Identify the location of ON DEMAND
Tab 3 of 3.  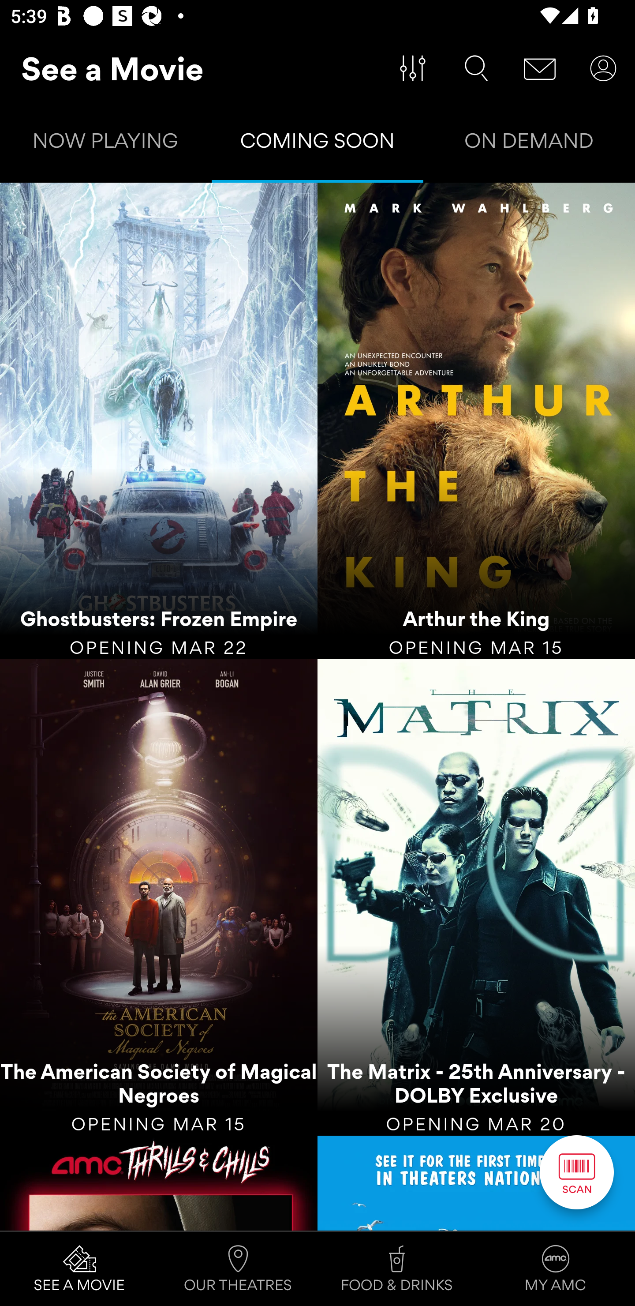
(529, 144).